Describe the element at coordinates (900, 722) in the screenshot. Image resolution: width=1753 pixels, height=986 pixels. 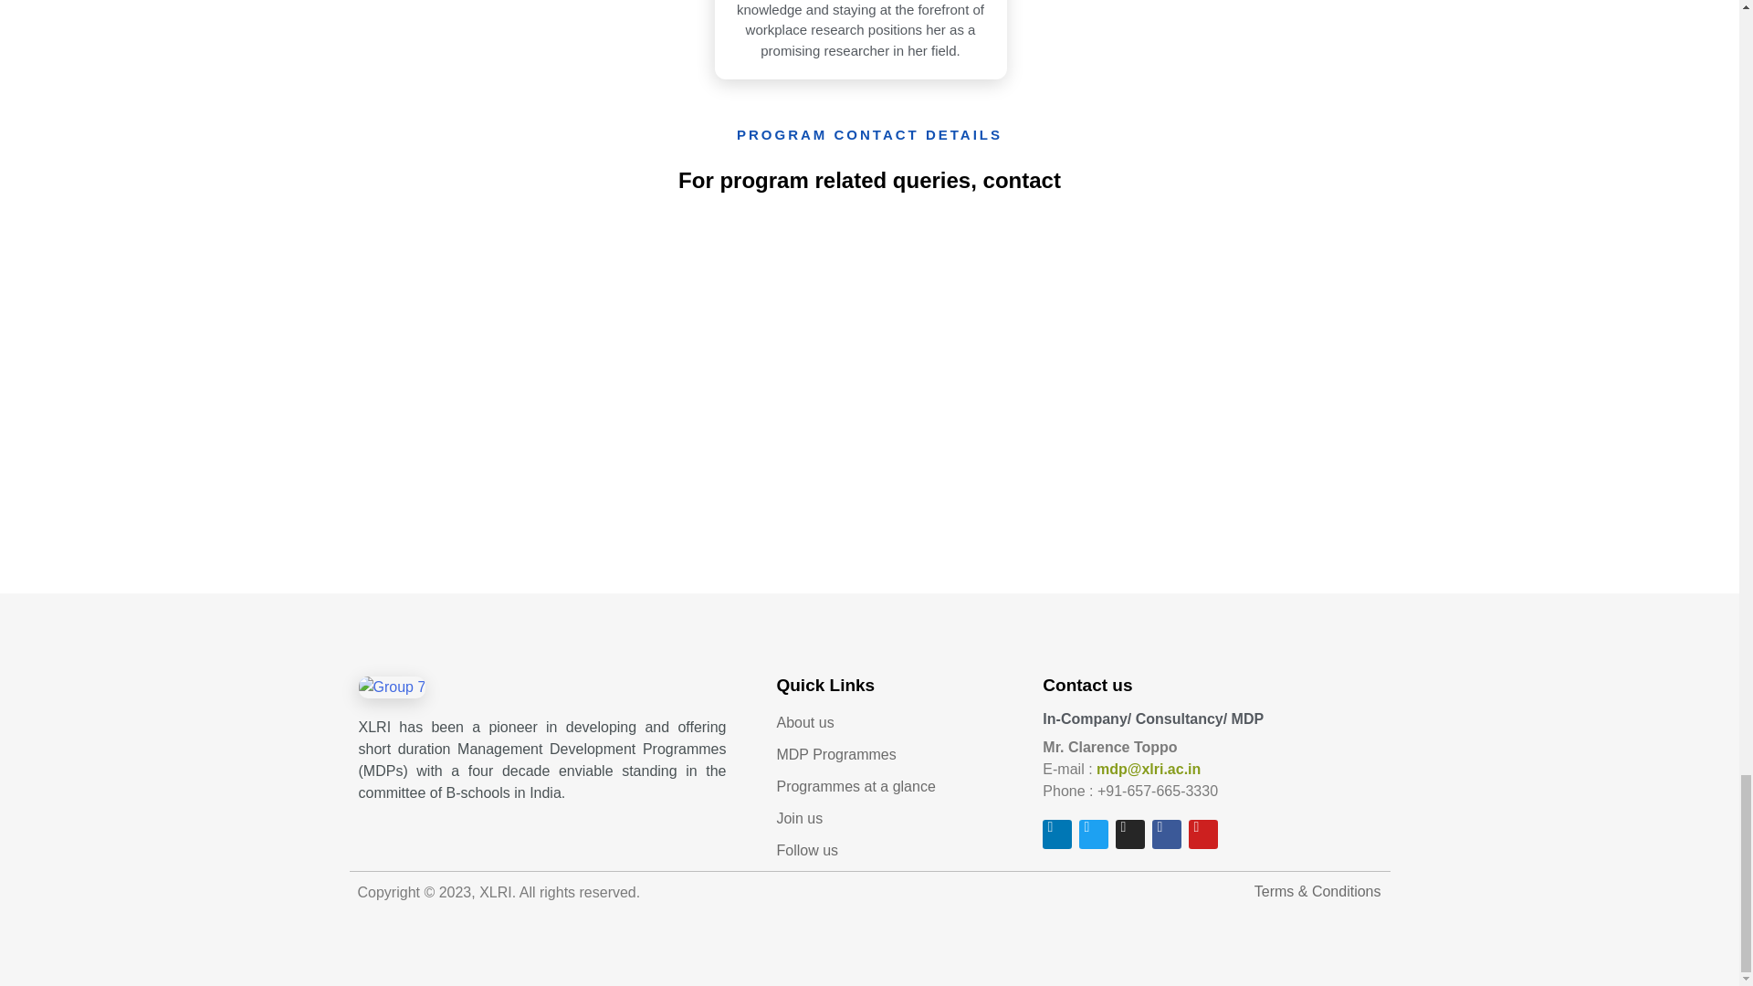
I see `About us` at that location.